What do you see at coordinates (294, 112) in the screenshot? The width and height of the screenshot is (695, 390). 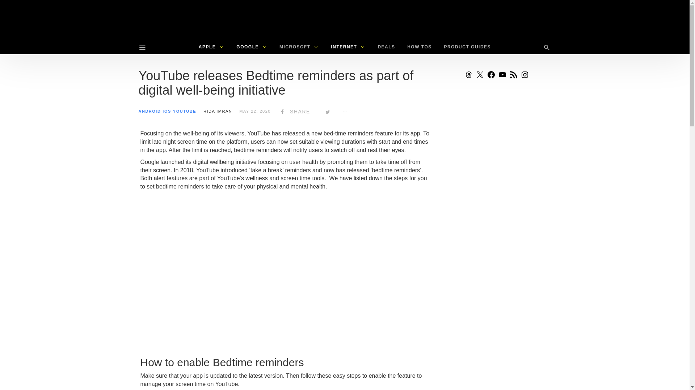 I see `Share on Facebook` at bounding box center [294, 112].